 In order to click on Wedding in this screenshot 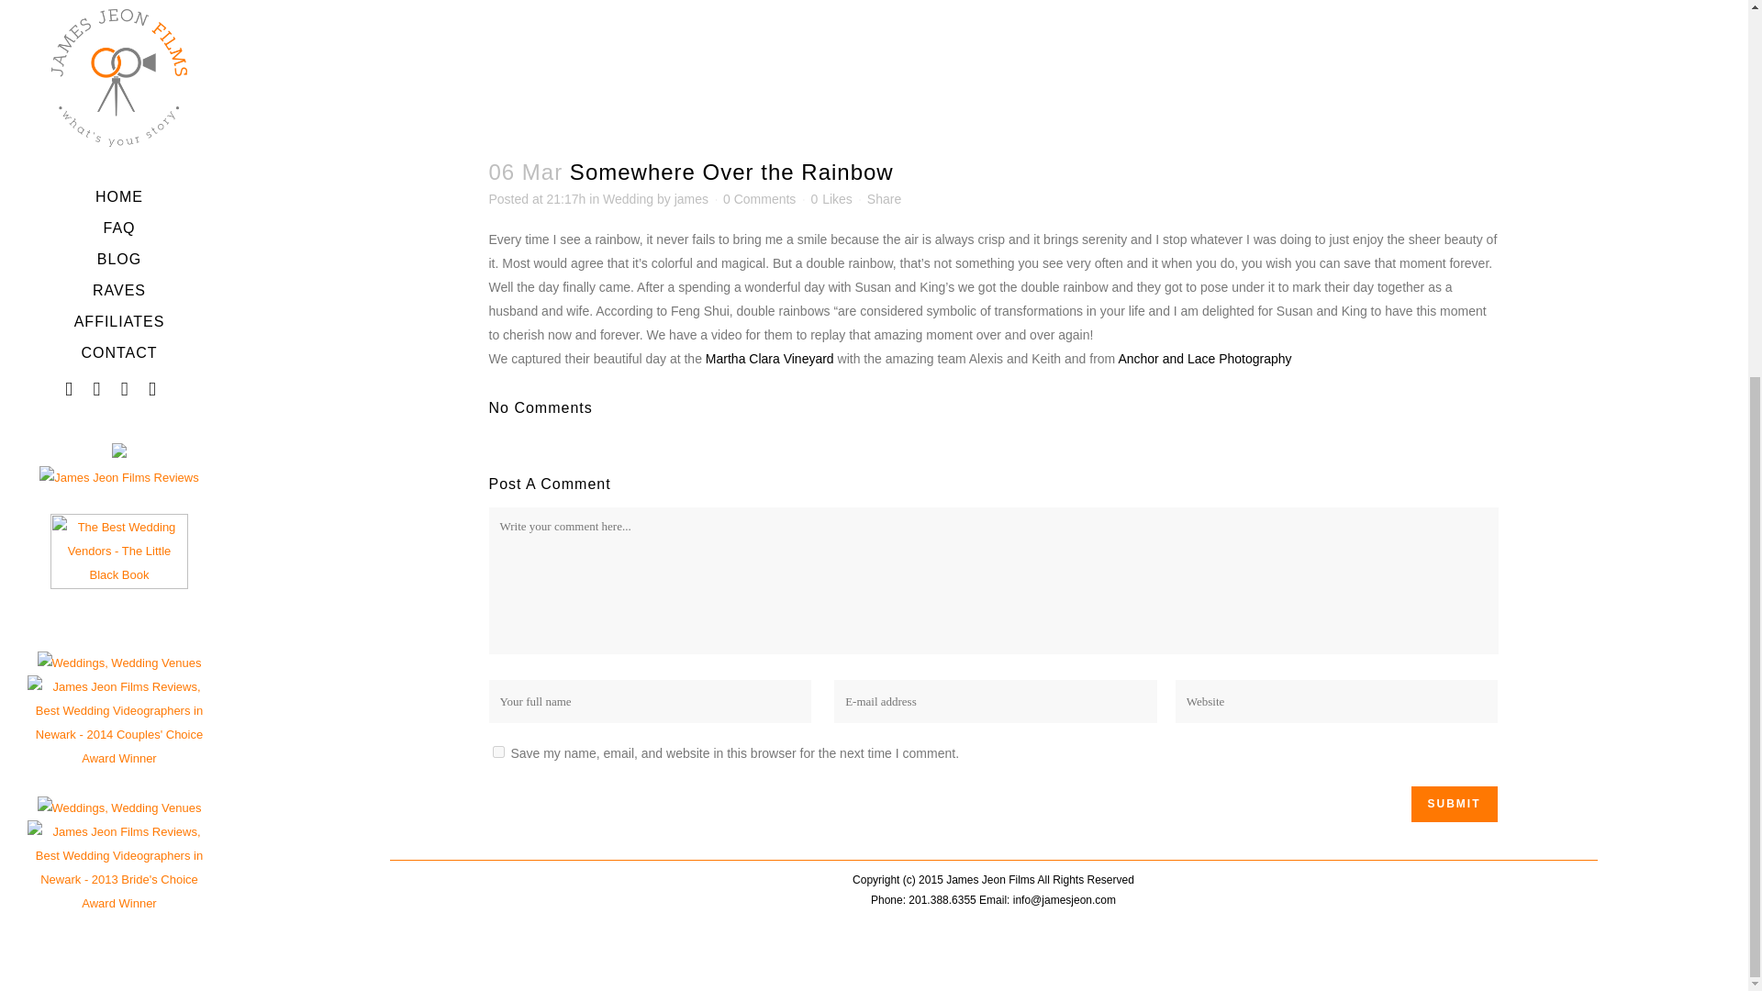, I will do `click(759, 198)`.